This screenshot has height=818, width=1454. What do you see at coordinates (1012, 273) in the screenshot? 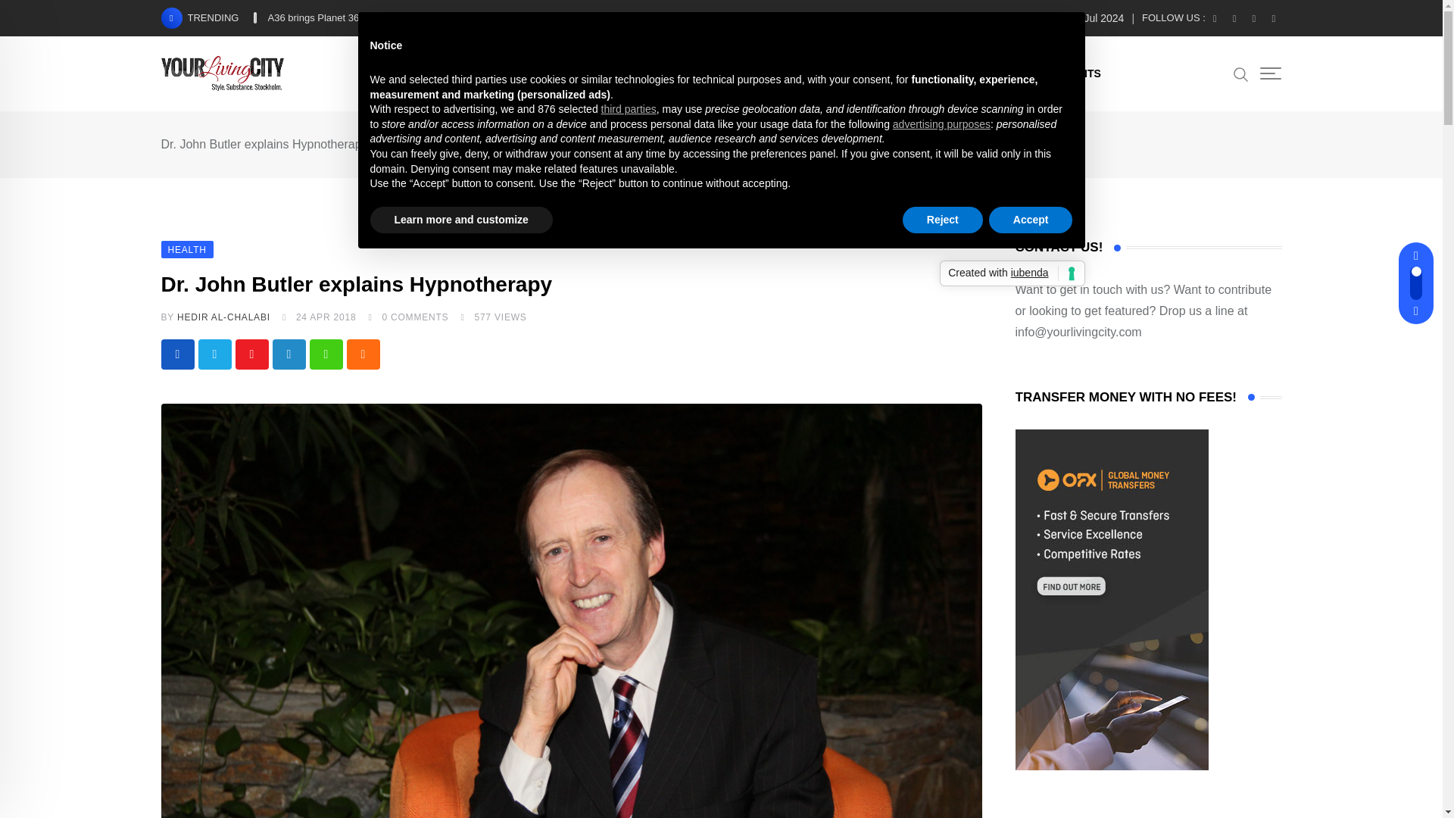
I see `iubenda - Cookie Policy and Cookie Compliance Management` at bounding box center [1012, 273].